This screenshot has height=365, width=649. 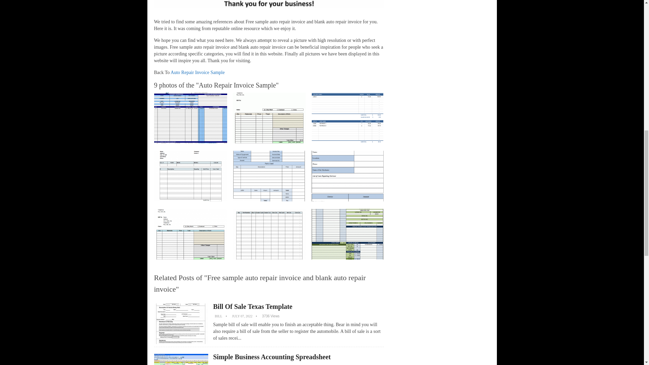 What do you see at coordinates (197, 72) in the screenshot?
I see `Auto Repair Invoice Sample` at bounding box center [197, 72].